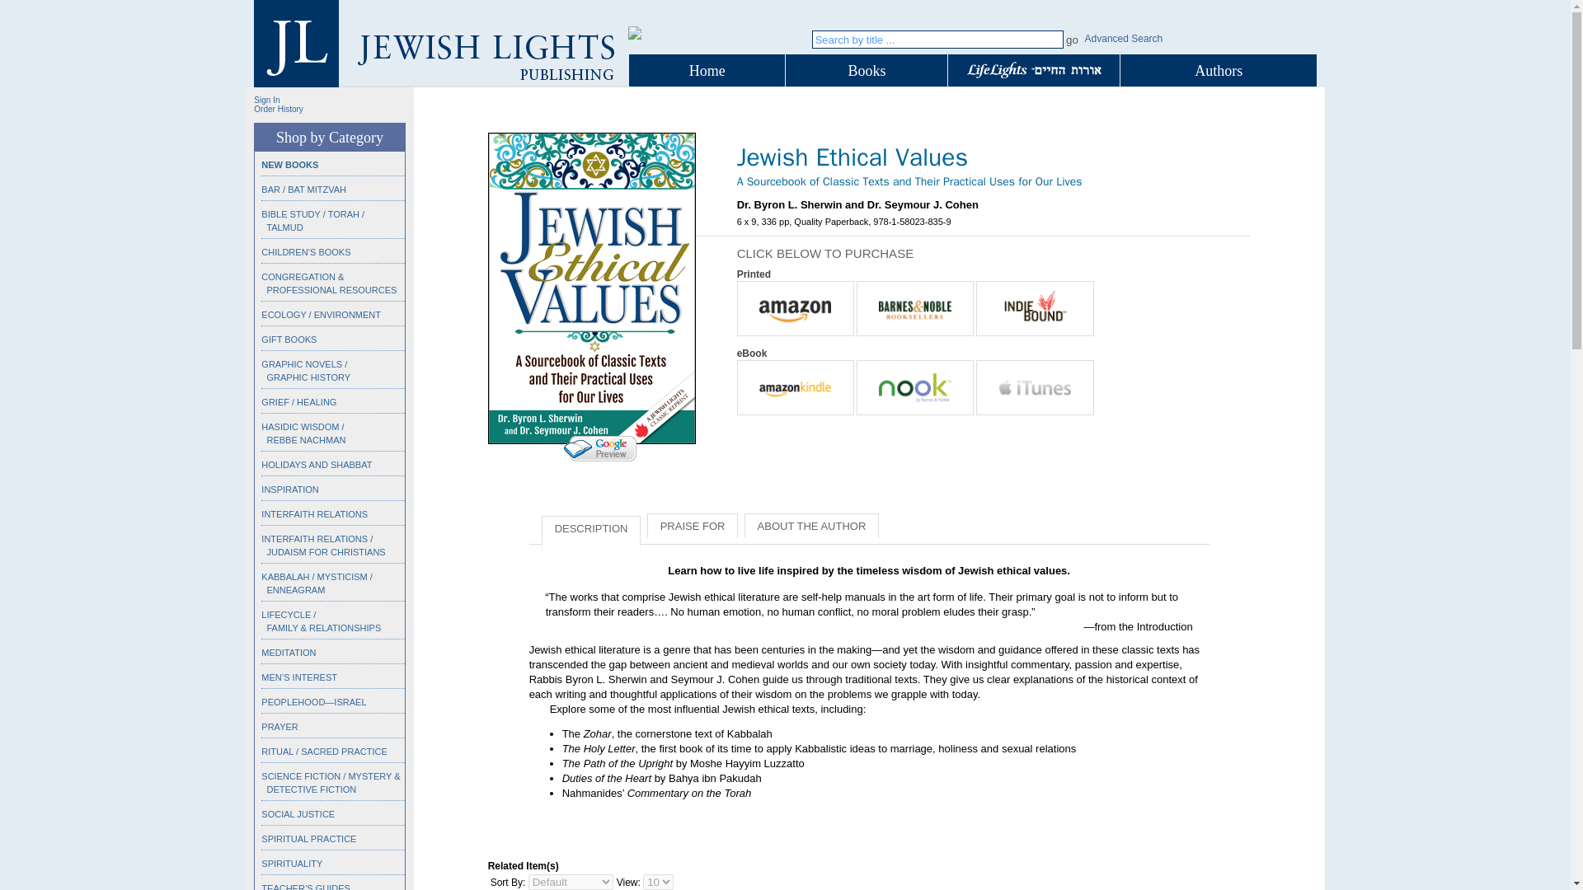  Describe the element at coordinates (289, 340) in the screenshot. I see `GIFT BOOKS` at that location.